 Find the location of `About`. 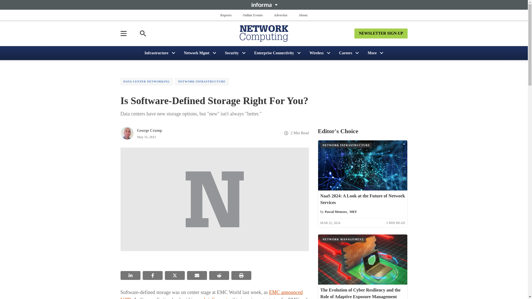

About is located at coordinates (303, 15).